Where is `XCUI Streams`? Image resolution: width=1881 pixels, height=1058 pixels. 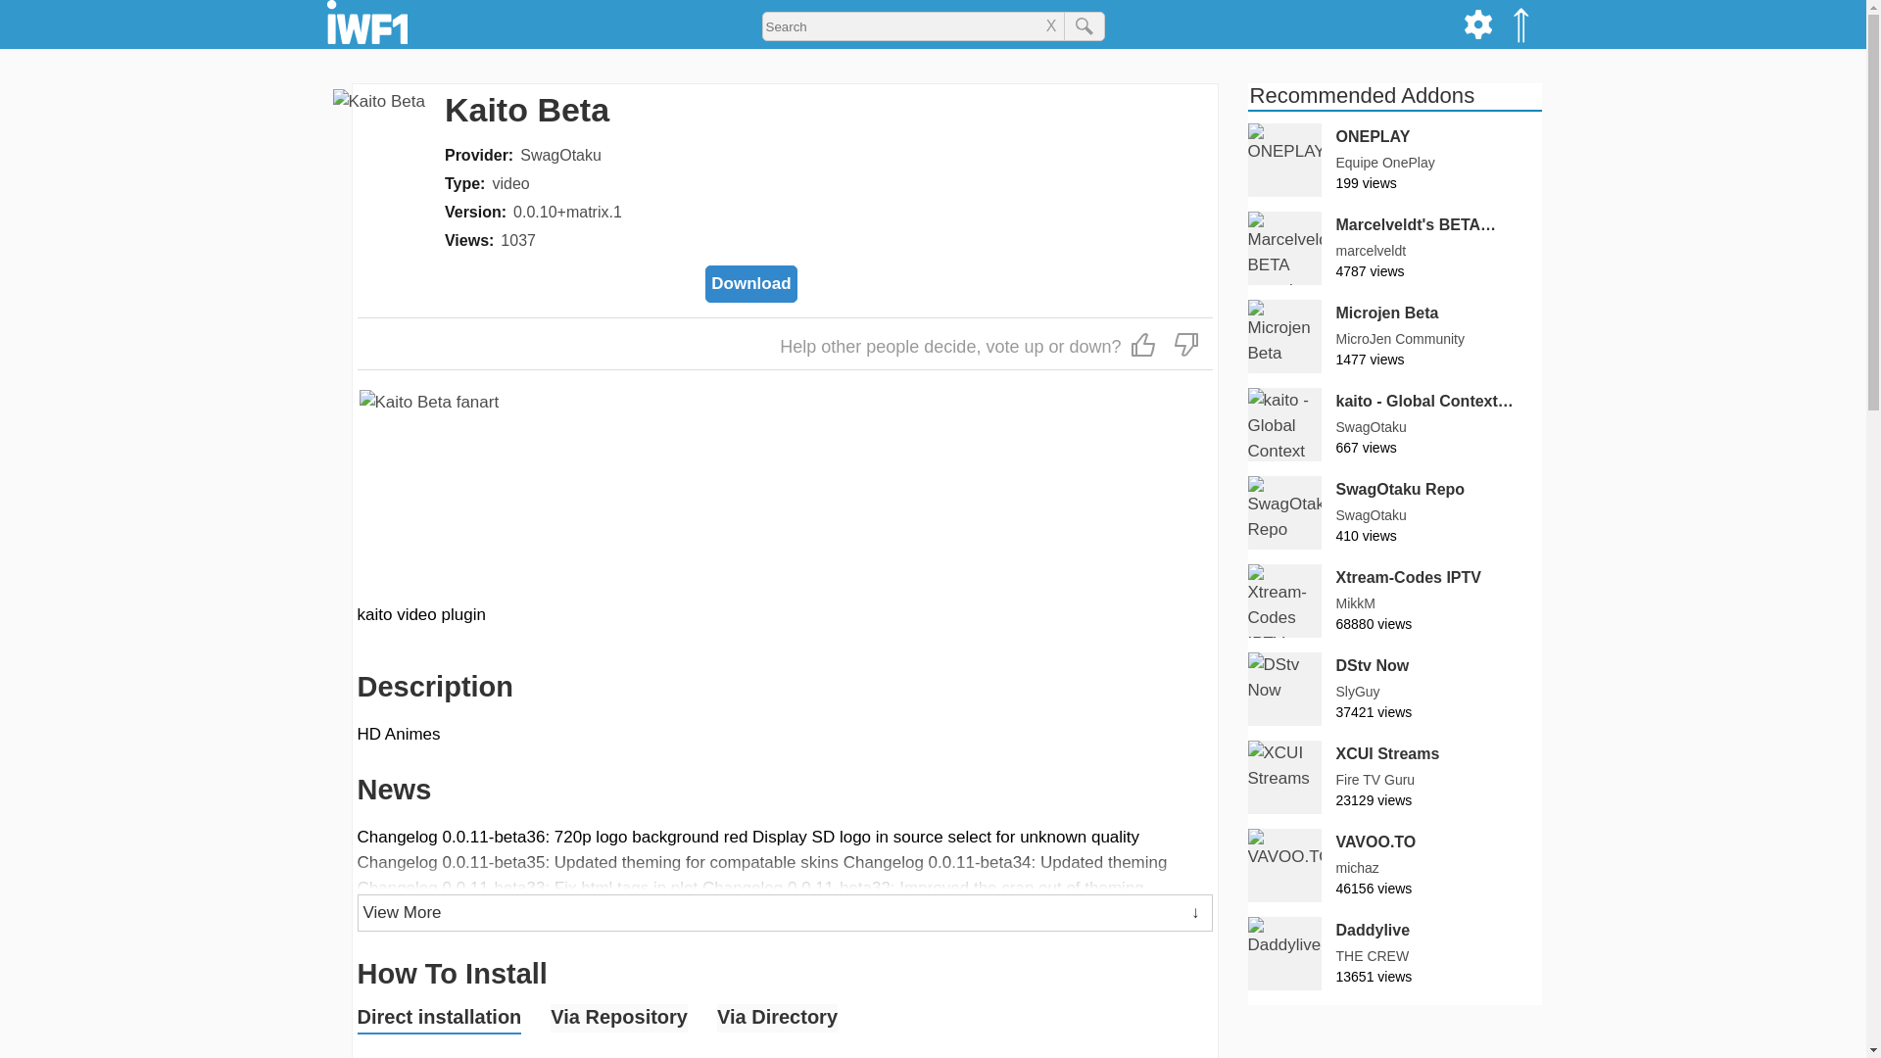 XCUI Streams is located at coordinates (1395, 777).